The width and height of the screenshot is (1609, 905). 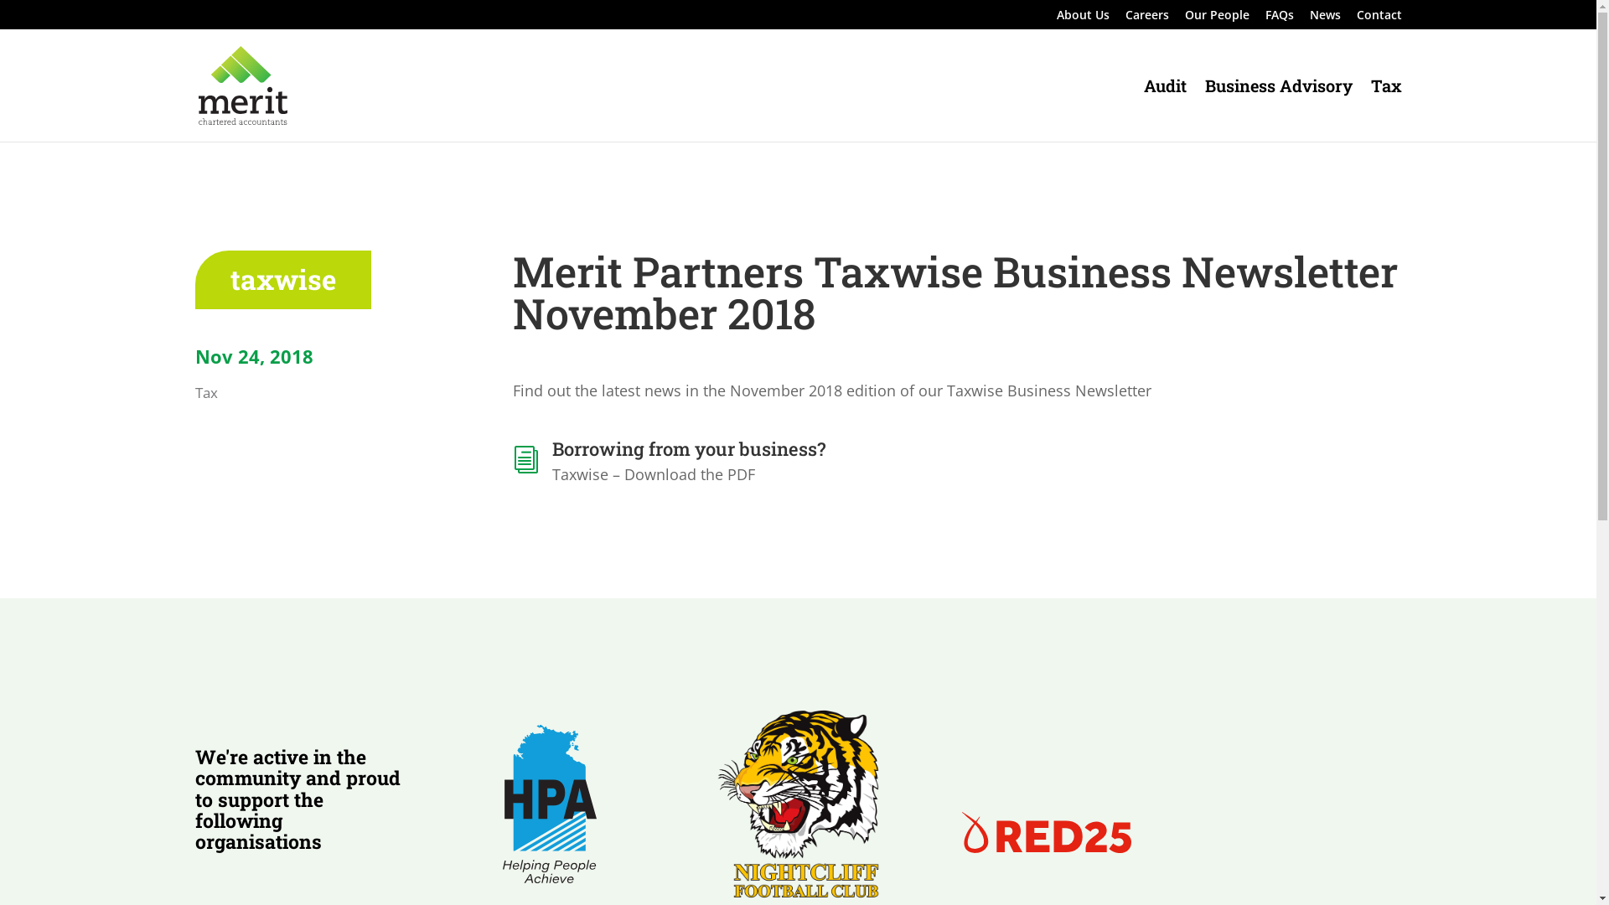 What do you see at coordinates (1324, 18) in the screenshot?
I see `News` at bounding box center [1324, 18].